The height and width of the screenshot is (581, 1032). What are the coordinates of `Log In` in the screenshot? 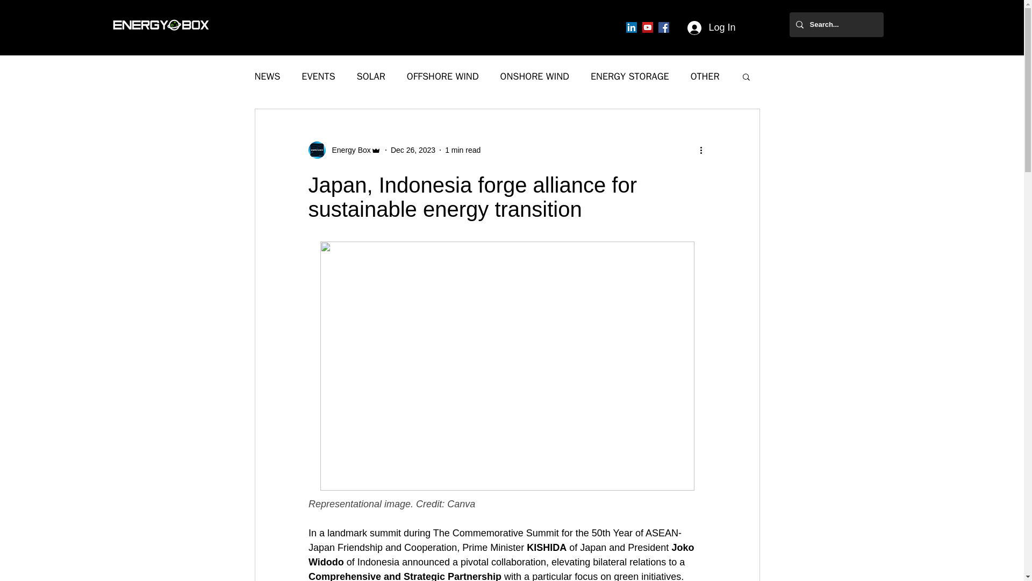 It's located at (709, 28).